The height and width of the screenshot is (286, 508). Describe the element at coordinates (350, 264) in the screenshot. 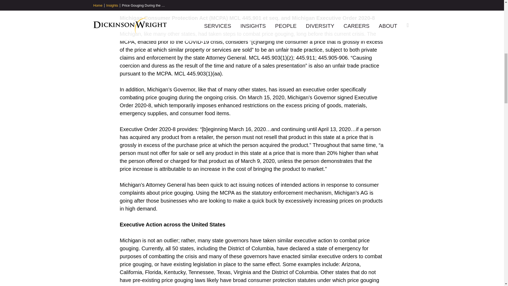

I see `Arizona` at that location.